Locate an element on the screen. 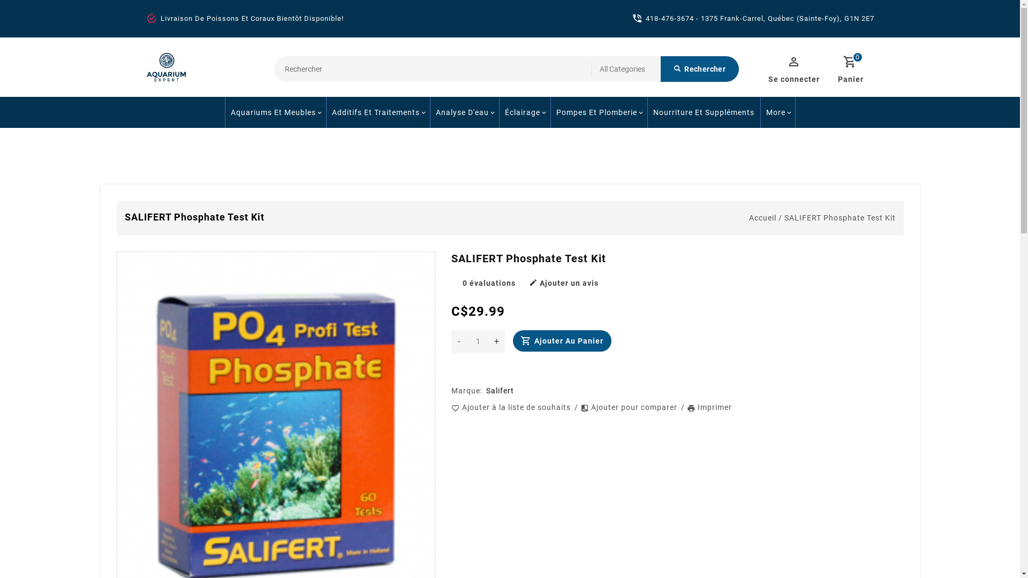  Aquariums Et Meubles is located at coordinates (275, 112).